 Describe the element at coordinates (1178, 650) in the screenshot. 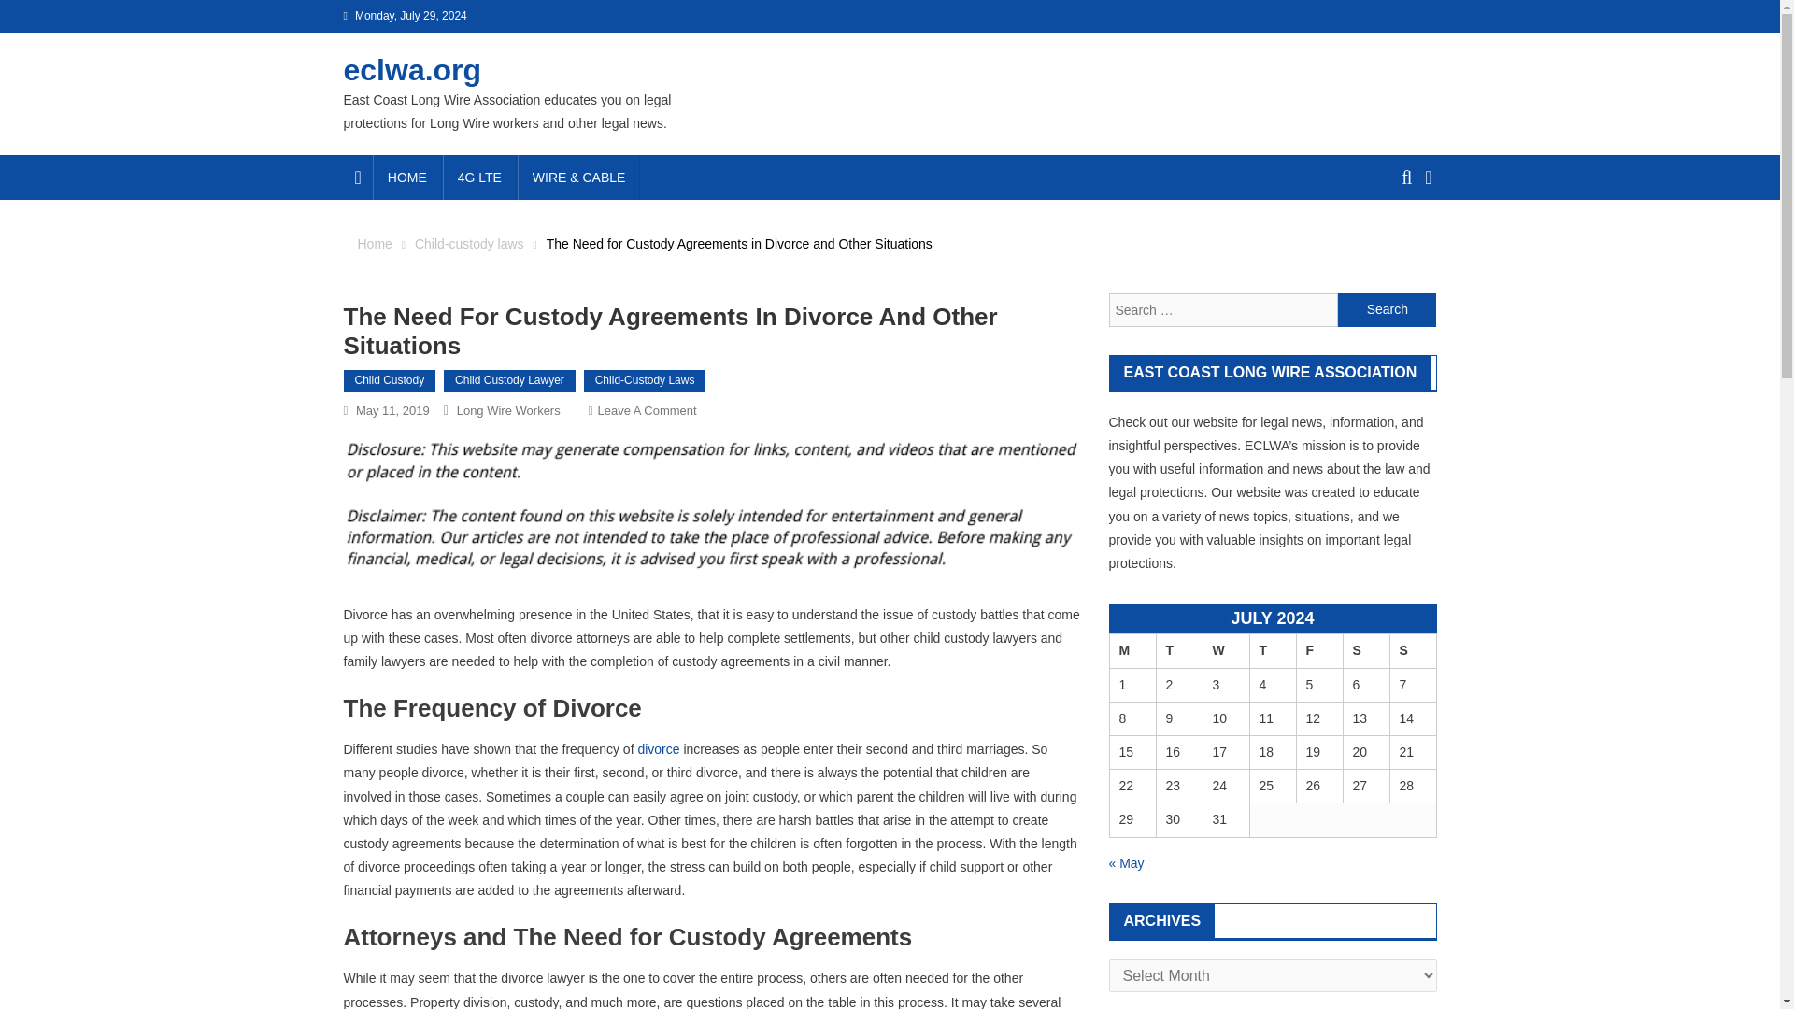

I see `Tuesday` at that location.